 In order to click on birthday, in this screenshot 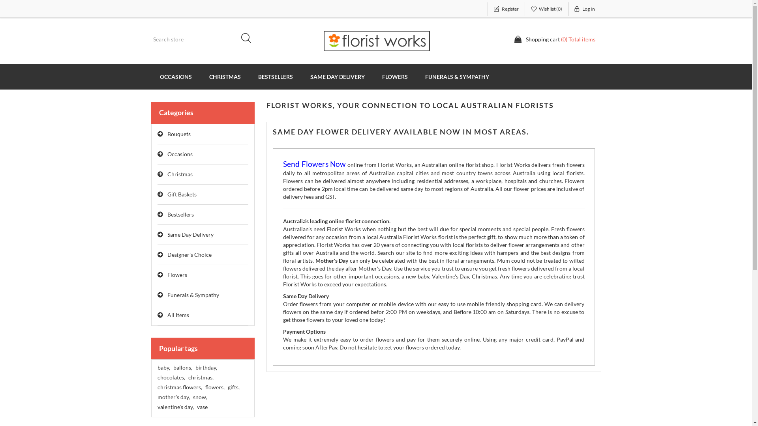, I will do `click(206, 368)`.